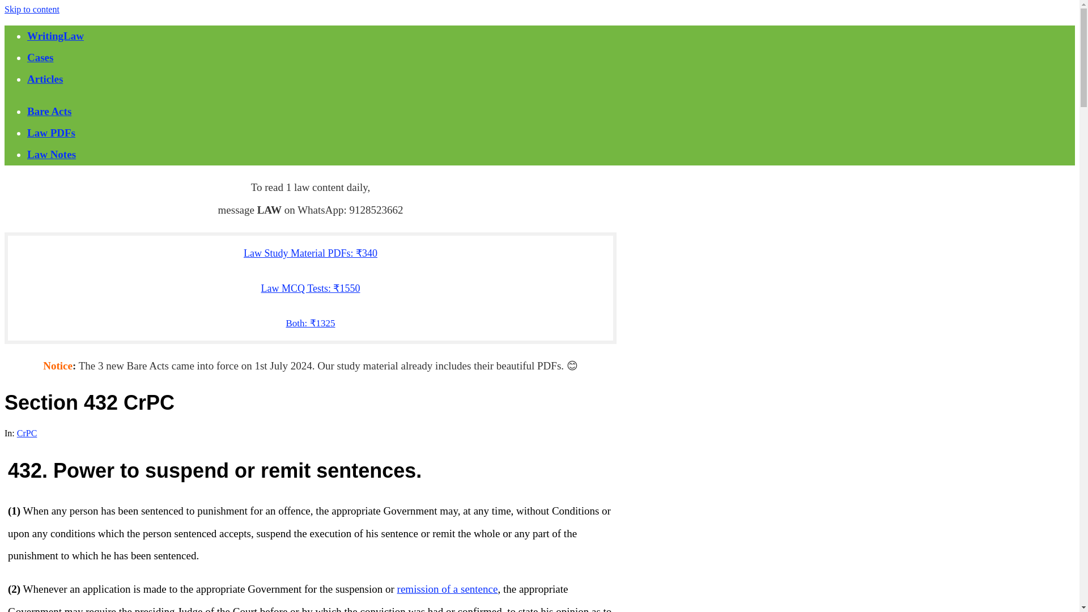  Describe the element at coordinates (27, 433) in the screenshot. I see `CrPC` at that location.